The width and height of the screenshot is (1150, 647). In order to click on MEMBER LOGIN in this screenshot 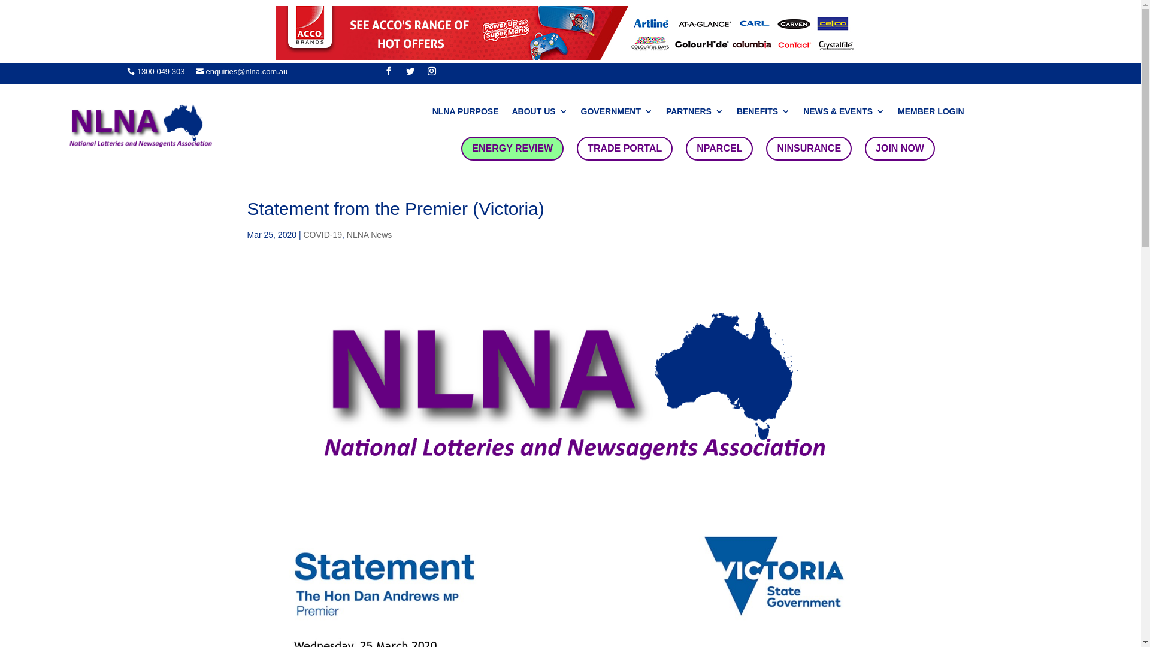, I will do `click(931, 114)`.